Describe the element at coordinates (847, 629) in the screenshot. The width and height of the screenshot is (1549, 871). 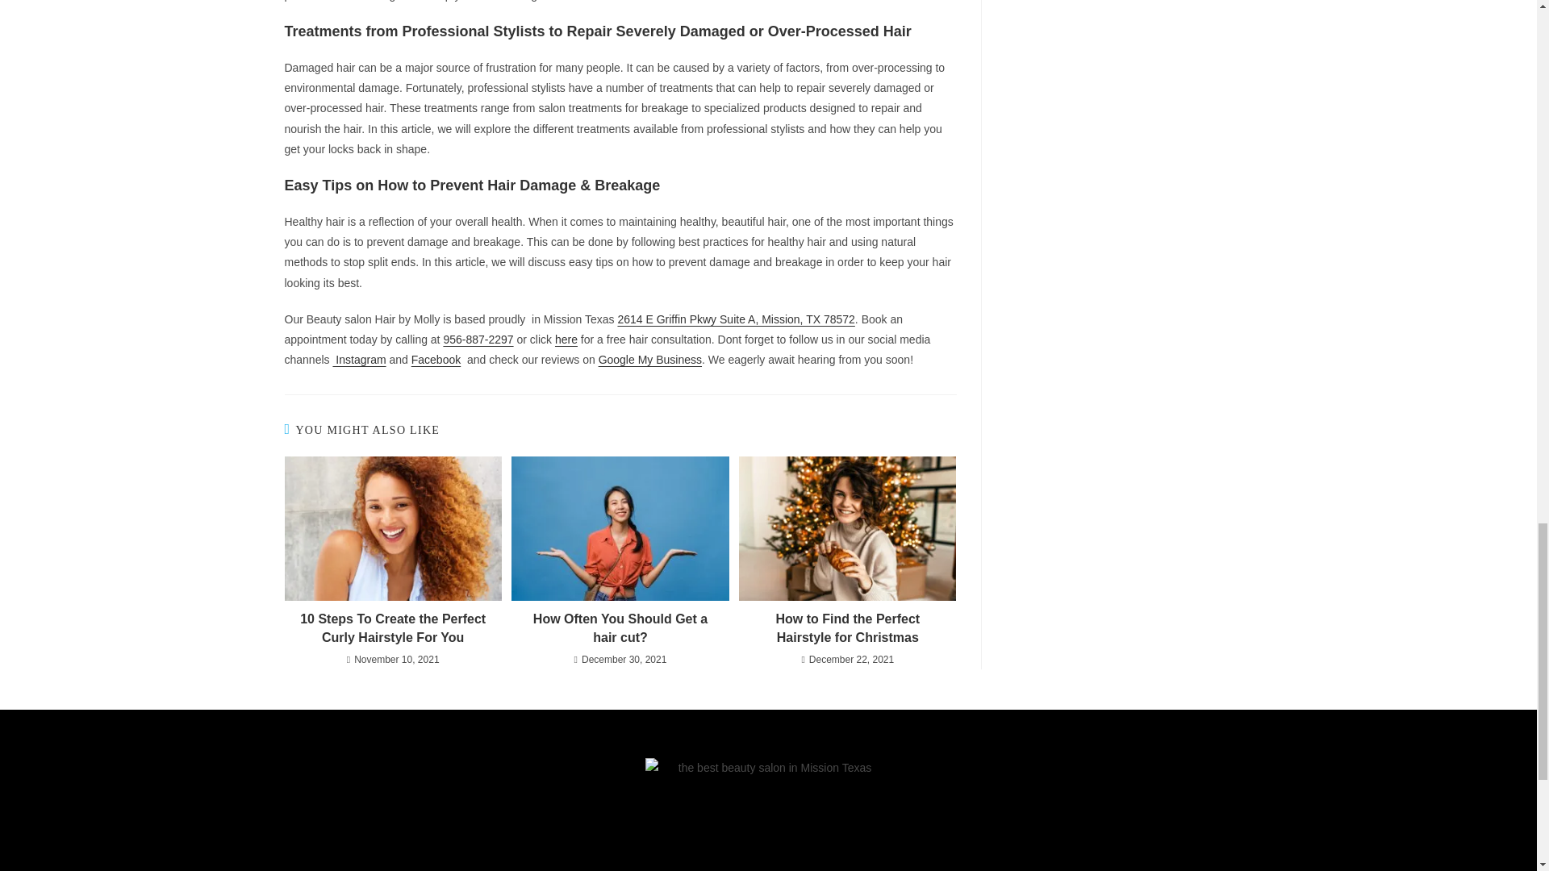
I see `How to Find the Perfect Hairstyle for Christmas` at that location.